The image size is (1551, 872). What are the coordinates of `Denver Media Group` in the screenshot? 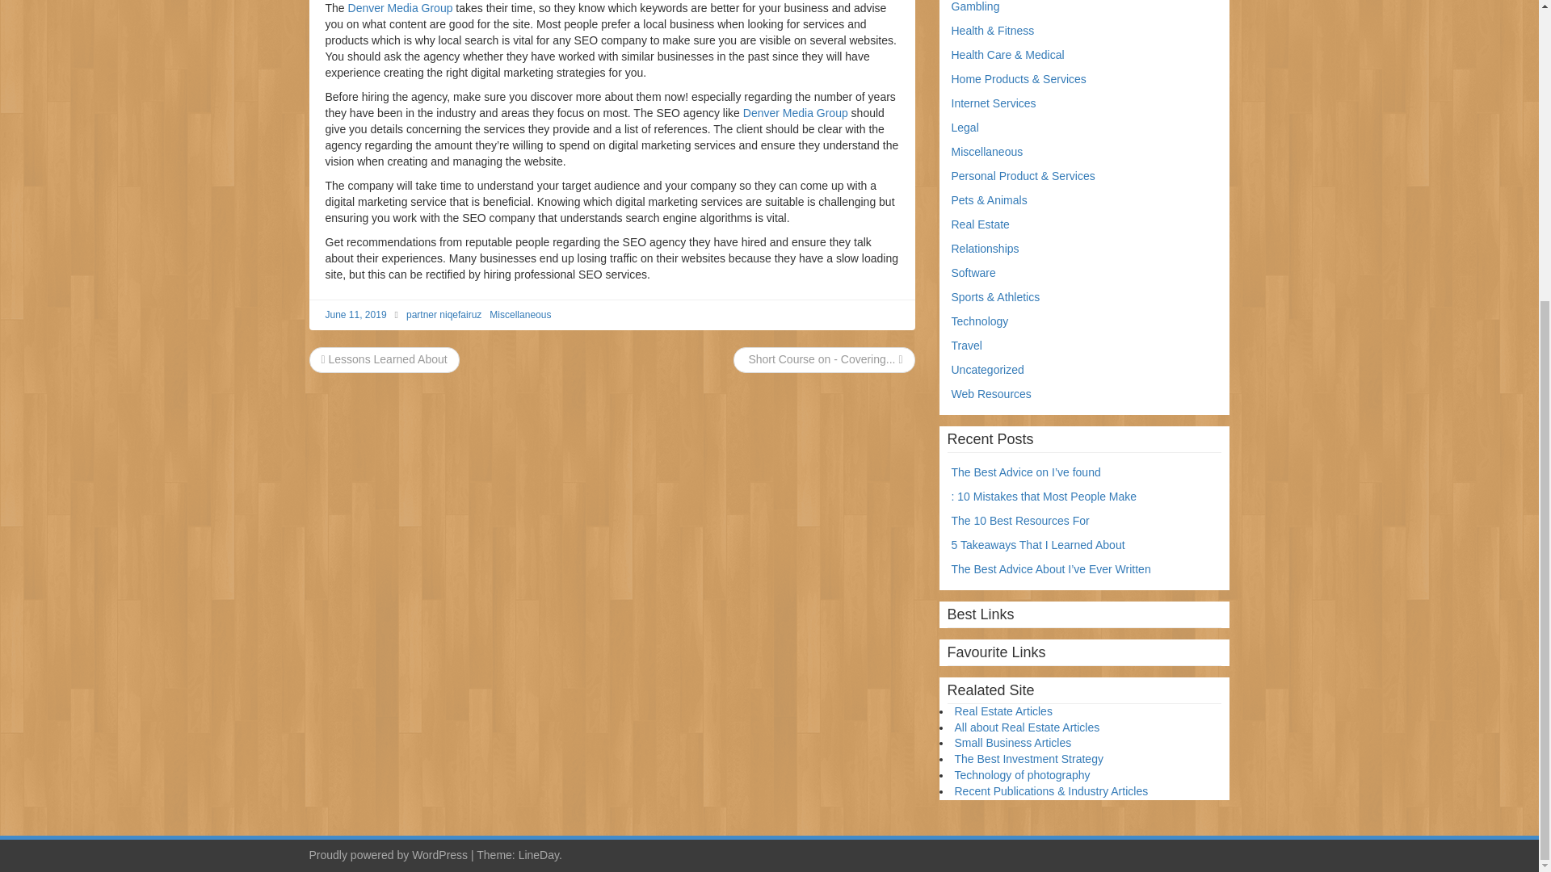 It's located at (400, 8).